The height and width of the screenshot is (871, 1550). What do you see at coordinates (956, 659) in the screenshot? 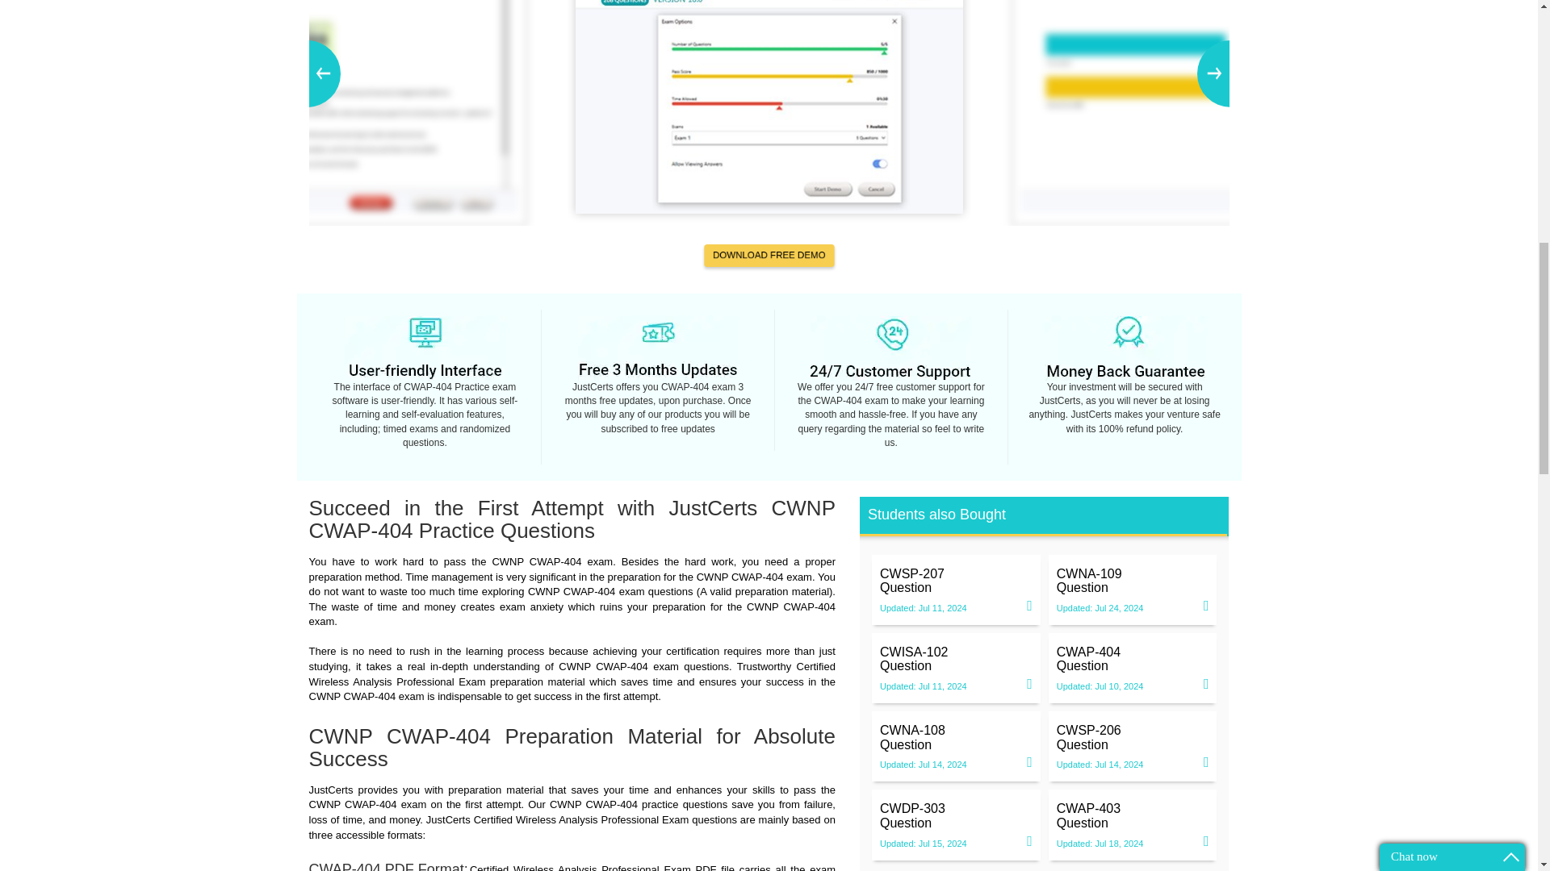
I see `Students also Bought` at bounding box center [956, 659].